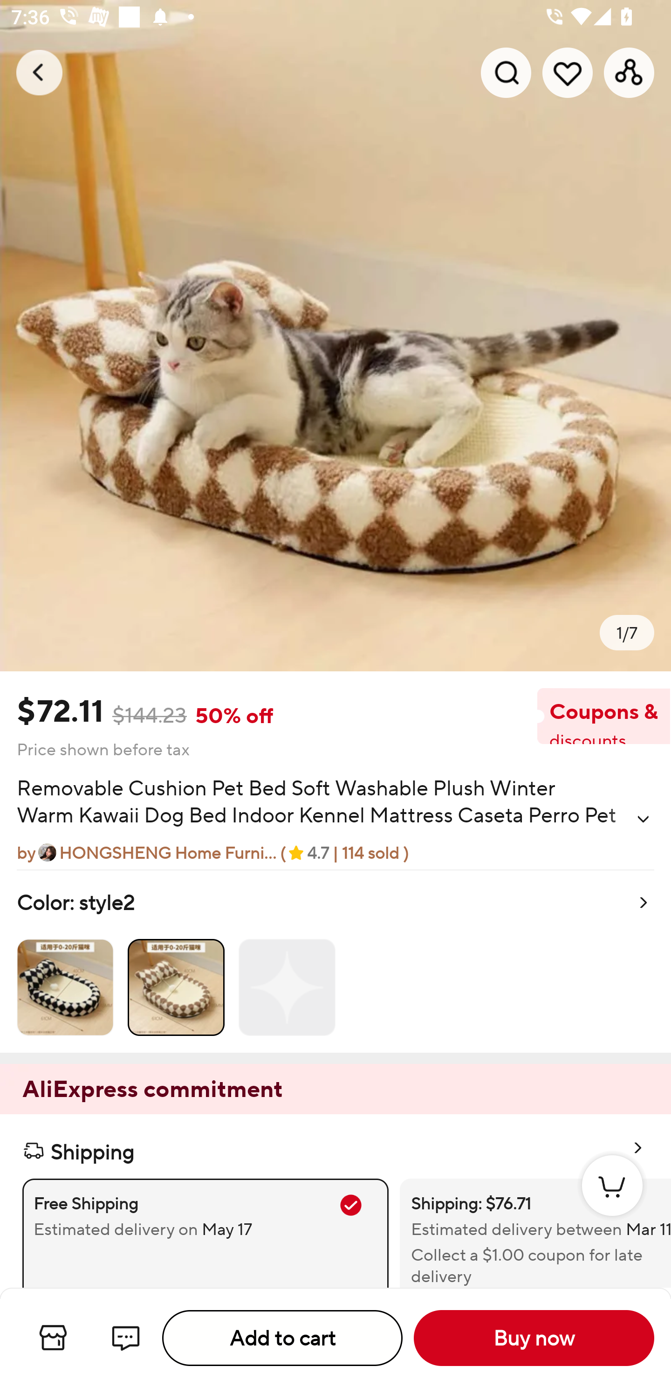  What do you see at coordinates (643, 819) in the screenshot?
I see `` at bounding box center [643, 819].